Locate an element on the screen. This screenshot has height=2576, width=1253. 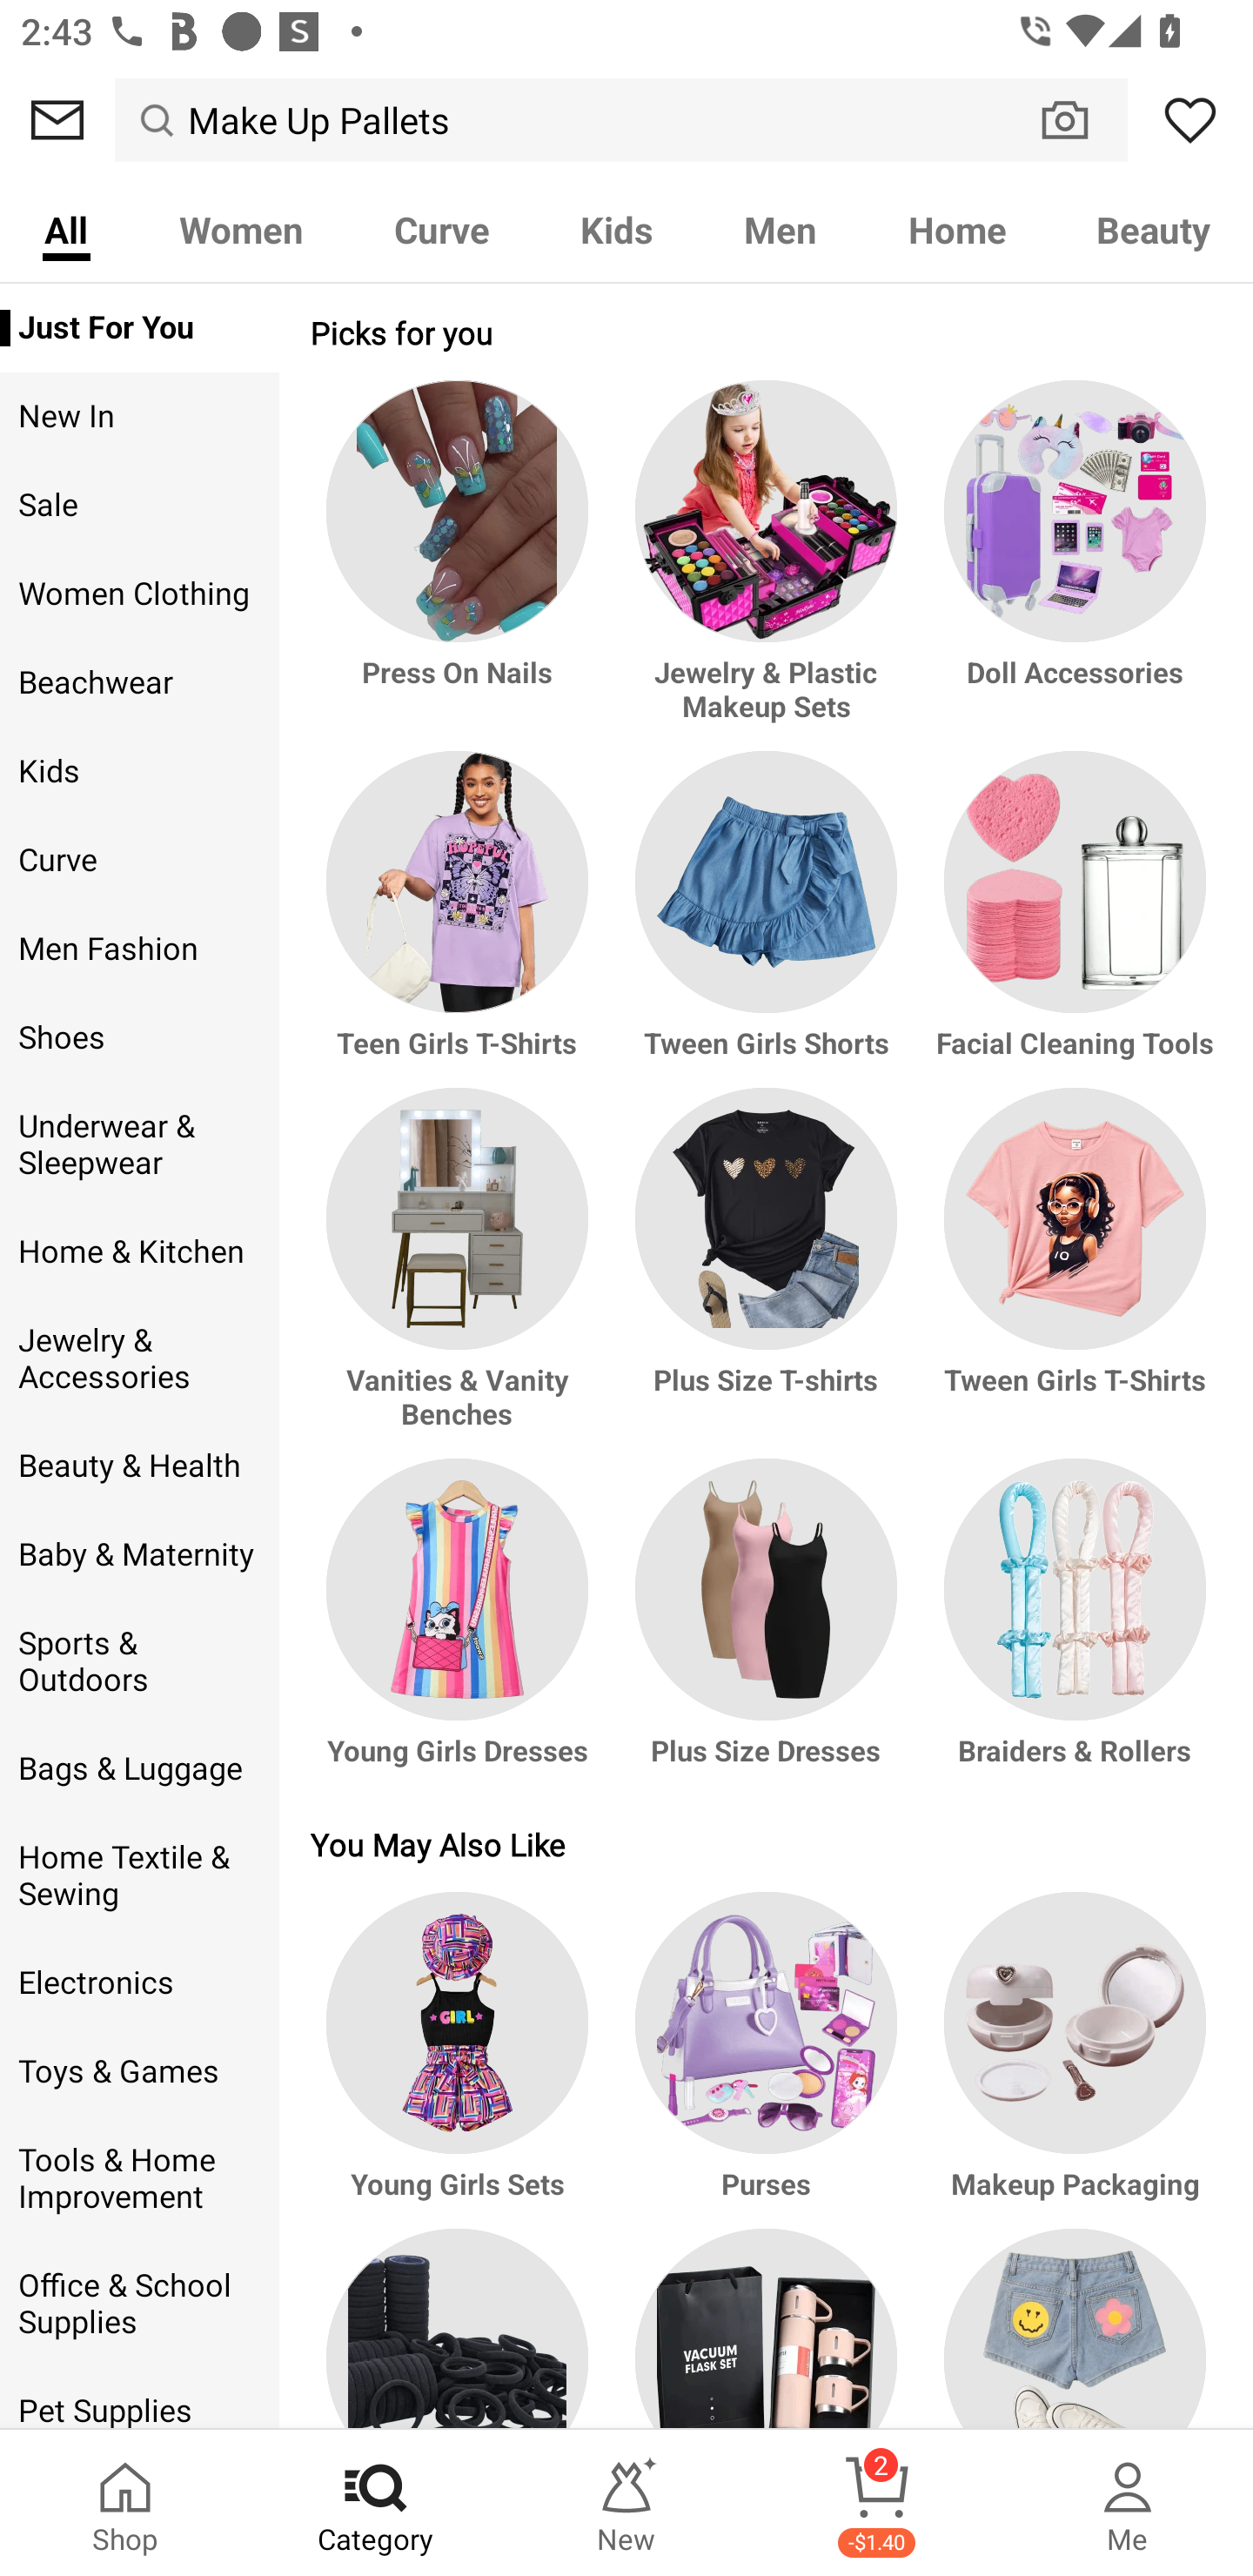
Shop is located at coordinates (125, 2503).